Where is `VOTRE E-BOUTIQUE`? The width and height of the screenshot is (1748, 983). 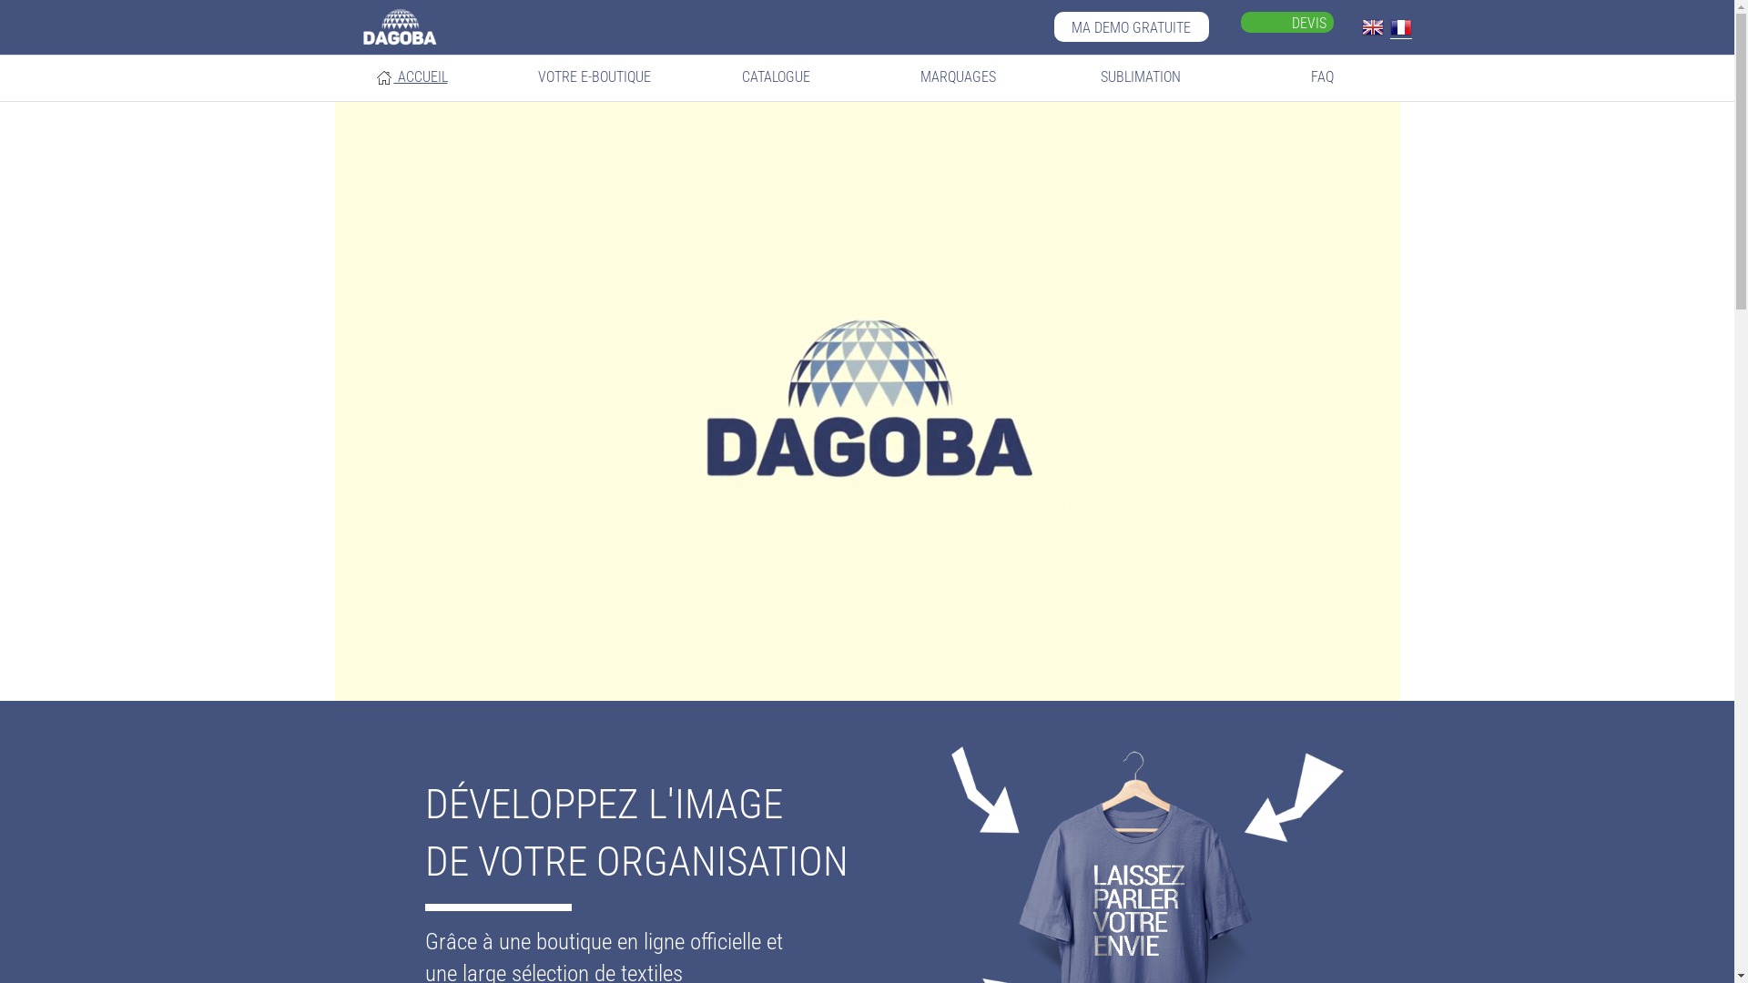 VOTRE E-BOUTIQUE is located at coordinates (594, 77).